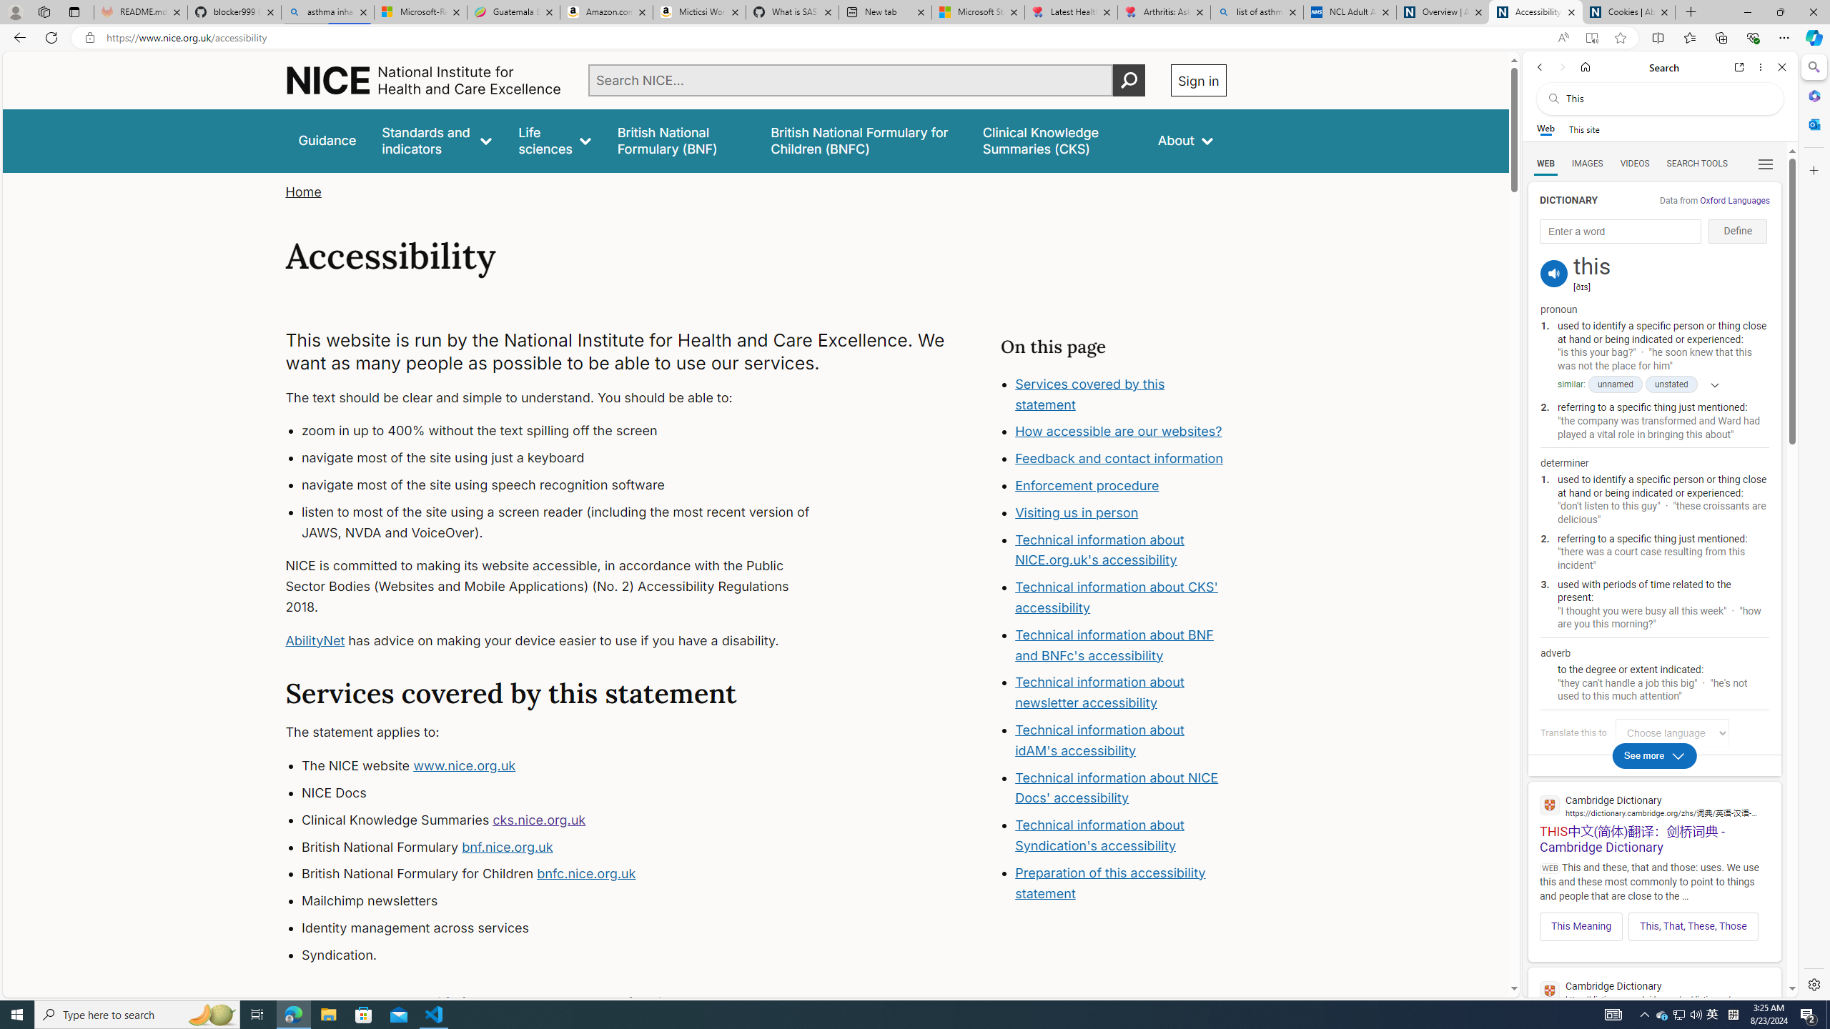 The width and height of the screenshot is (1830, 1029). I want to click on Cookies | About | NICE, so click(1628, 12).